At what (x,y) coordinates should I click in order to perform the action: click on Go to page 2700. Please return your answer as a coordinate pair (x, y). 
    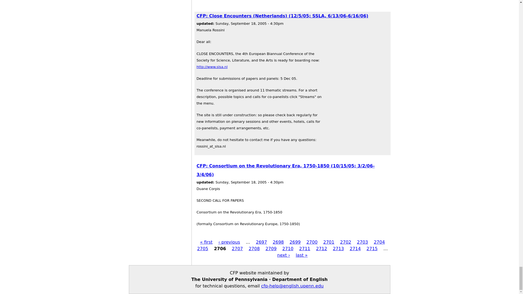
    Looking at the image, I should click on (312, 242).